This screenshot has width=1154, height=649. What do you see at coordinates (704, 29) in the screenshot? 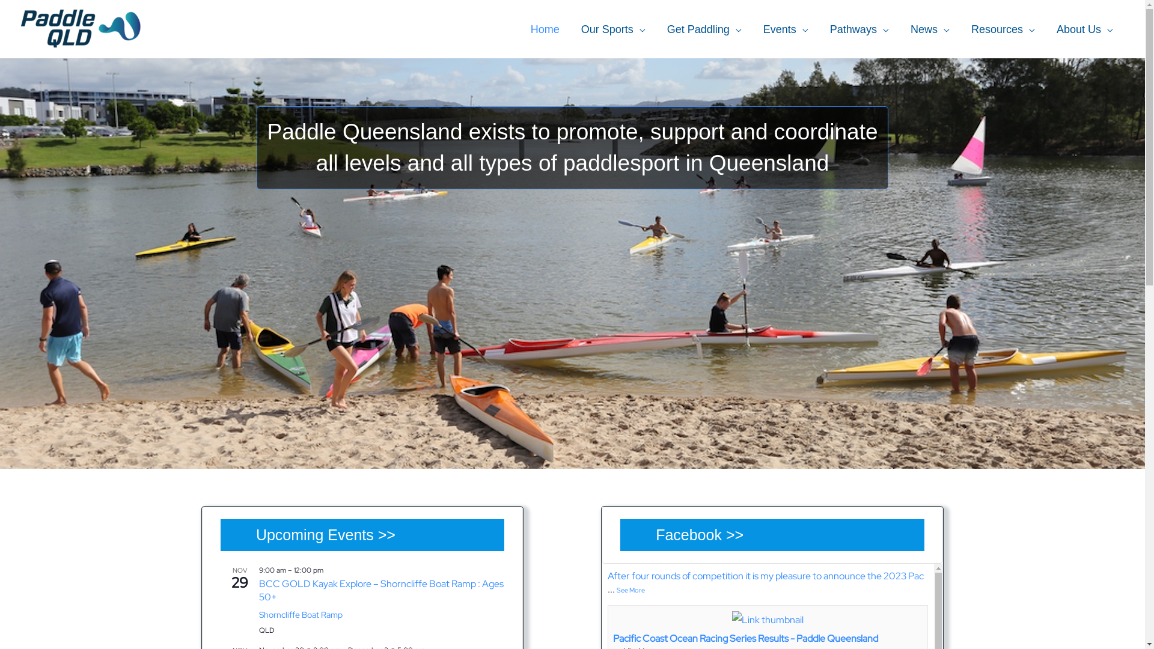
I see `Get Paddling` at bounding box center [704, 29].